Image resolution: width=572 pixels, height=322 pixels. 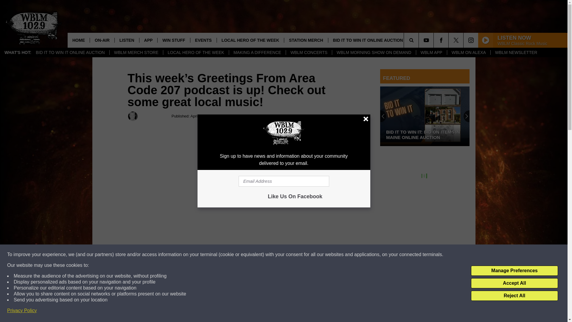 What do you see at coordinates (70, 52) in the screenshot?
I see `BID IT TO WIN IT ONLINE AUCTION` at bounding box center [70, 52].